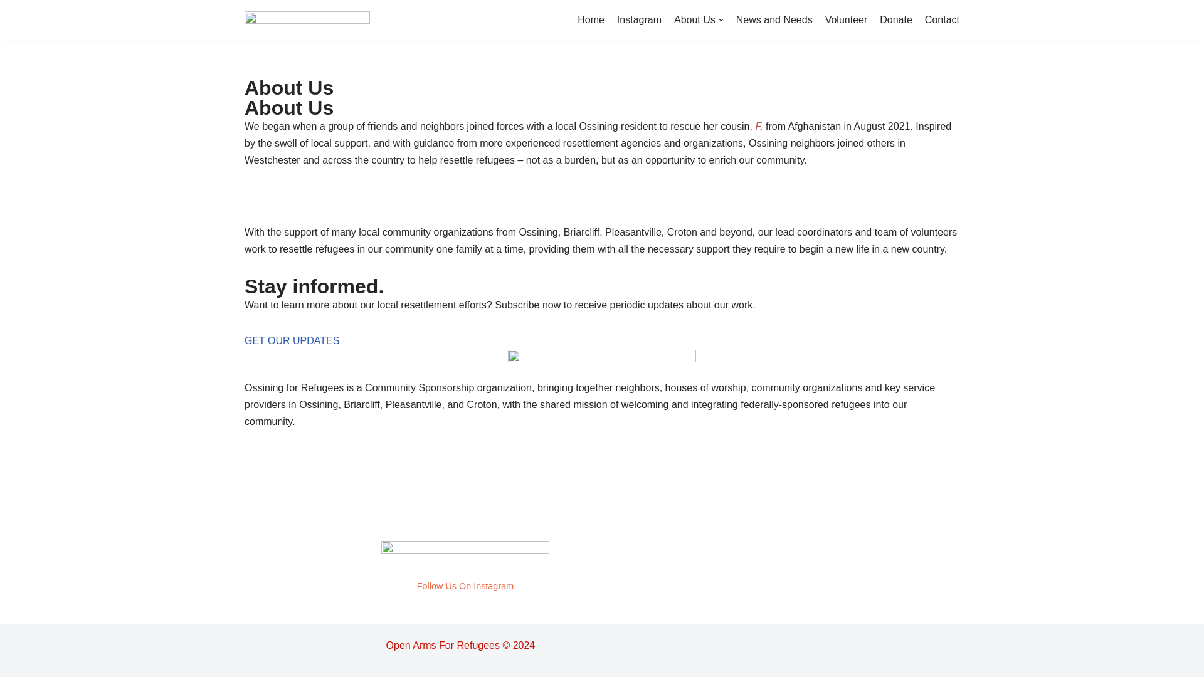  Describe the element at coordinates (847, 20) in the screenshot. I see `Volunteer` at that location.